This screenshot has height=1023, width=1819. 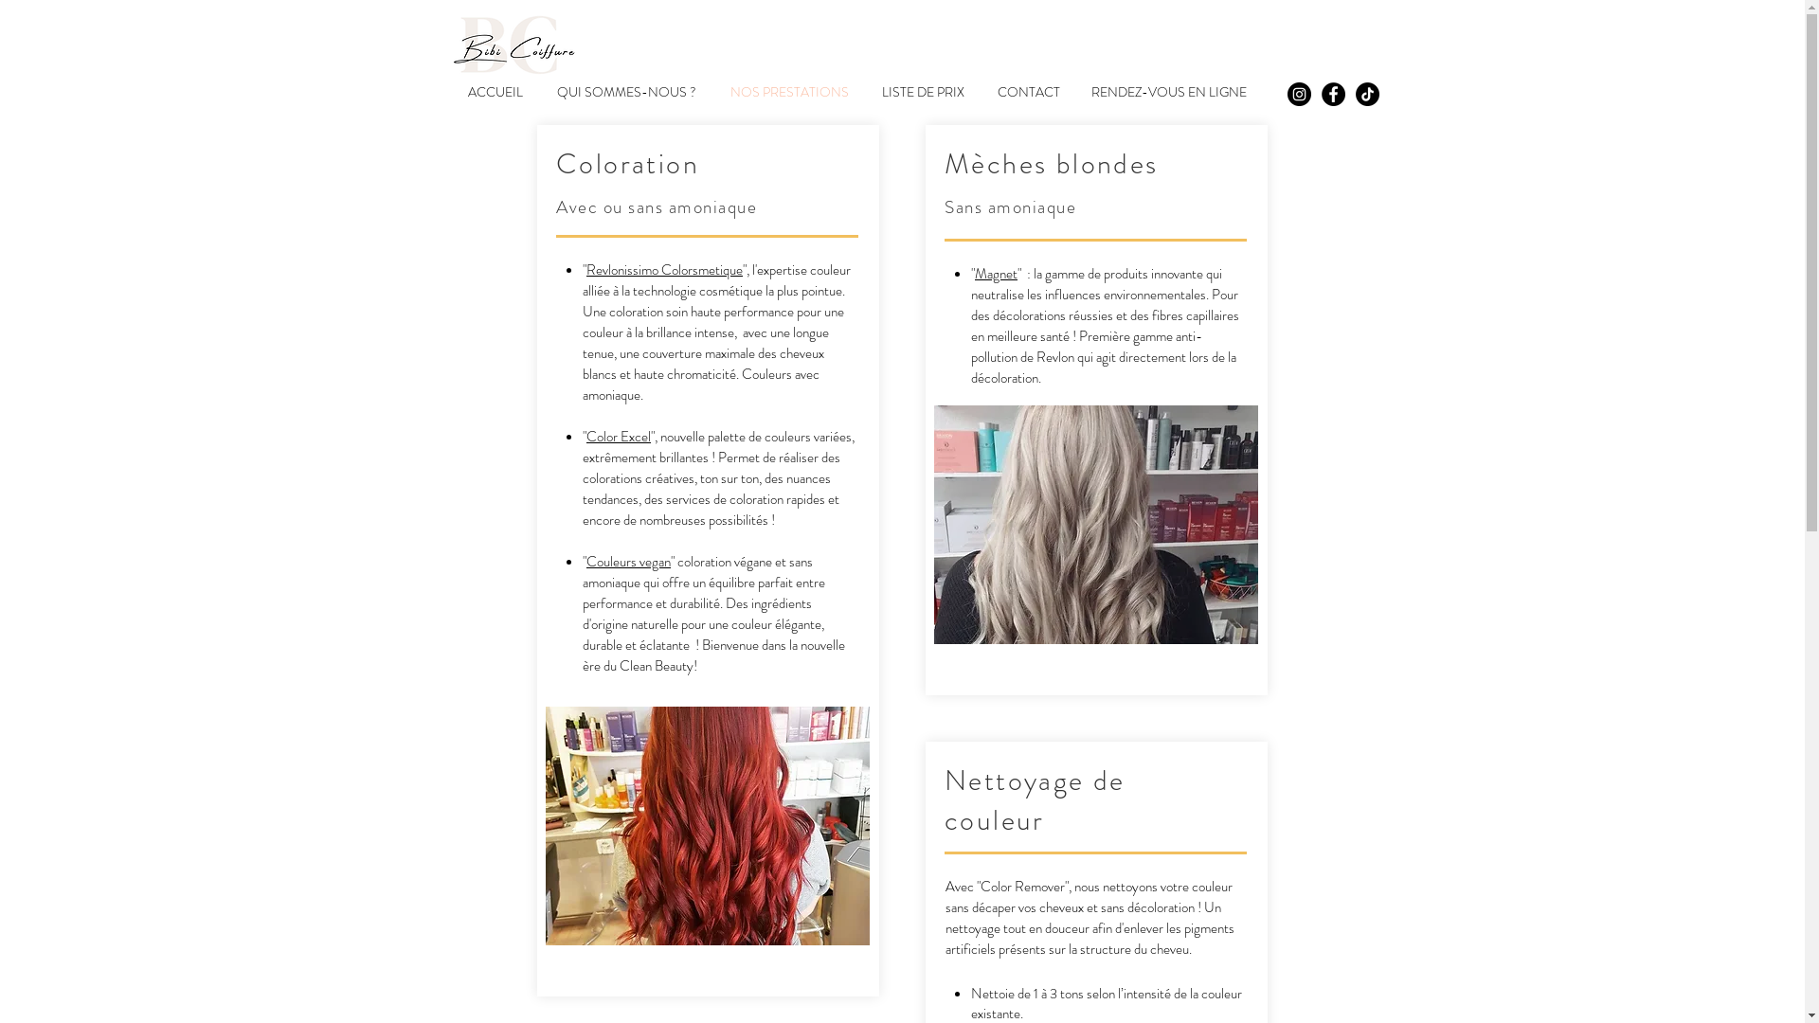 I want to click on QUI SOMMES-NOUS ?, so click(x=629, y=93).